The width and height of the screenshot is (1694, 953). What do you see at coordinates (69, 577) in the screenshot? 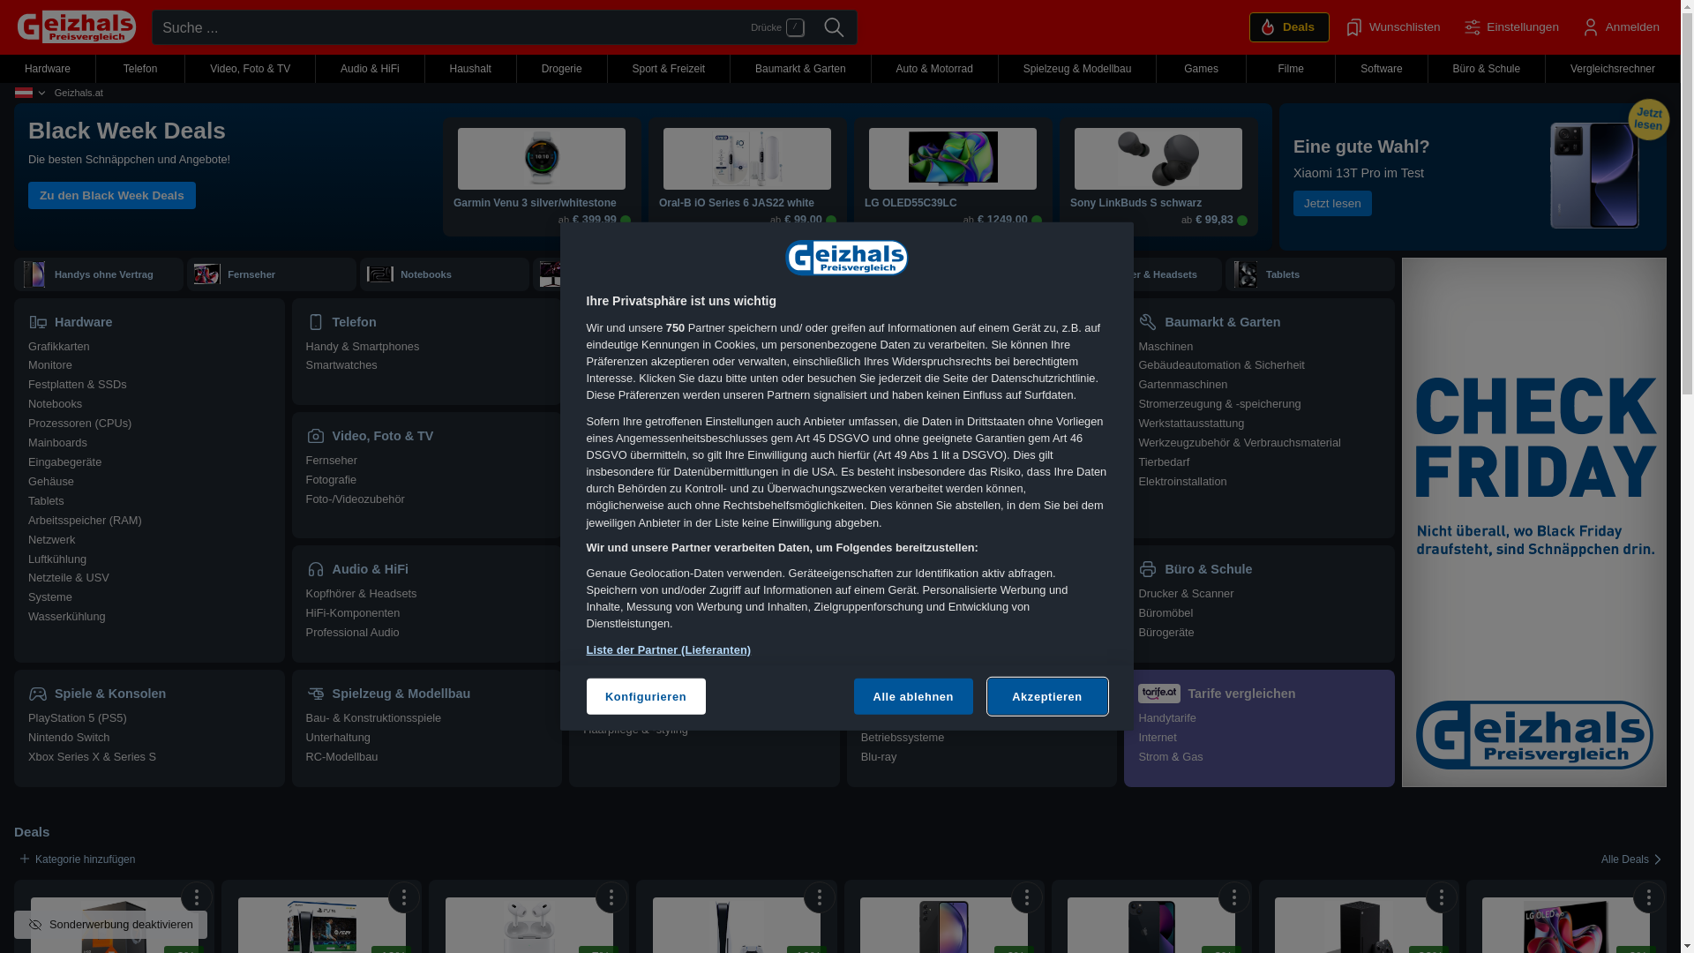
I see `Netzteile & USV` at bounding box center [69, 577].